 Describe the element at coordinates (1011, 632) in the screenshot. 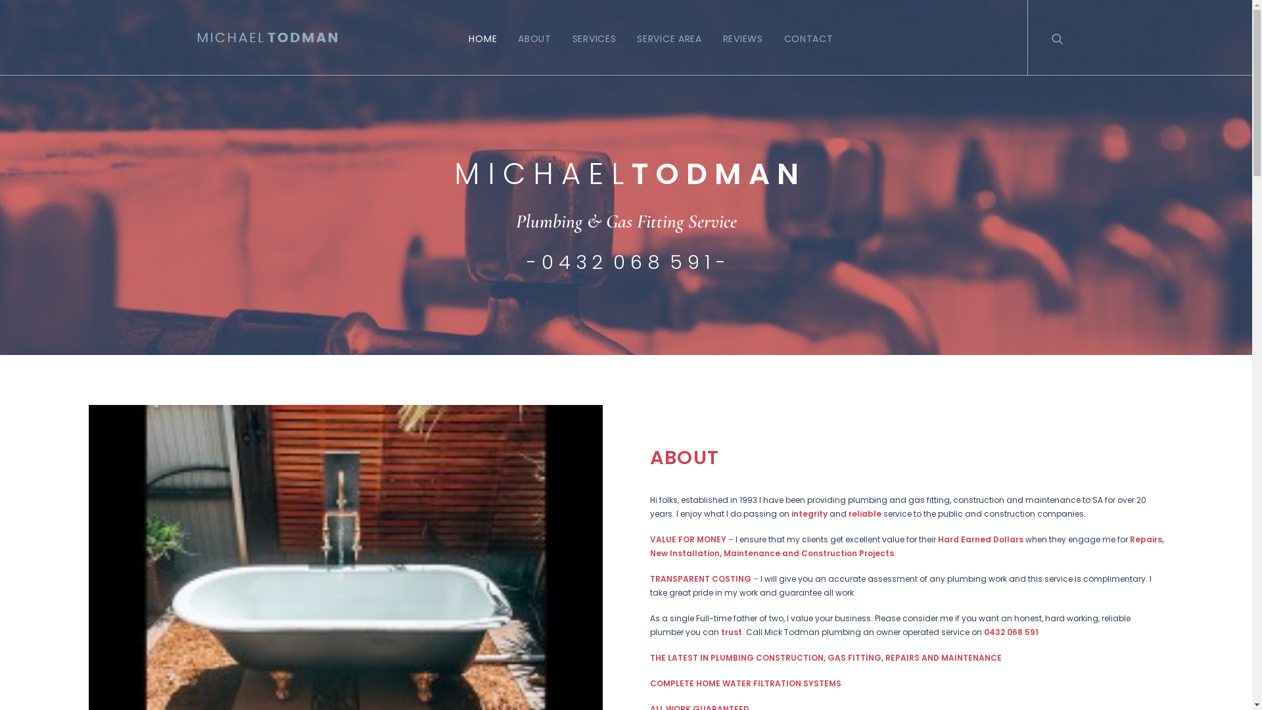

I see `0432 068 591` at that location.